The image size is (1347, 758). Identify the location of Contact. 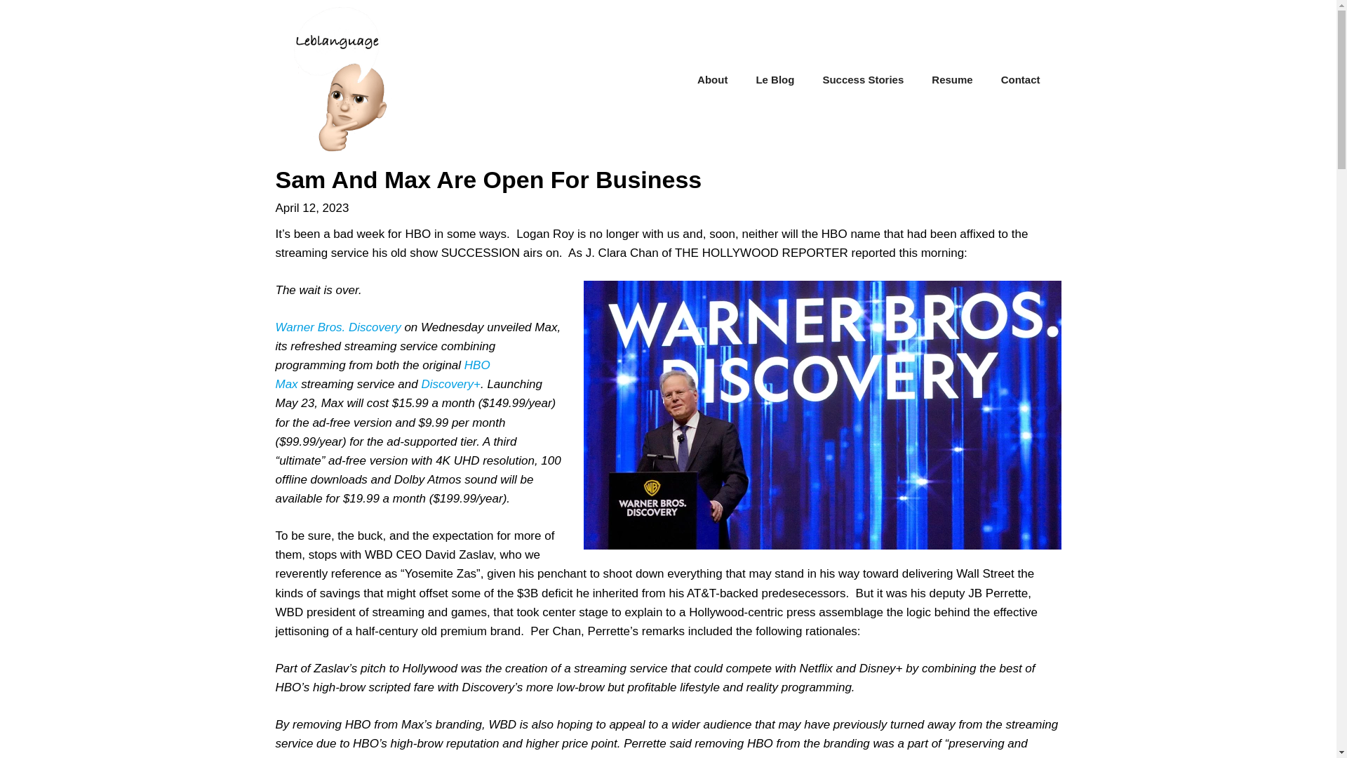
(1021, 80).